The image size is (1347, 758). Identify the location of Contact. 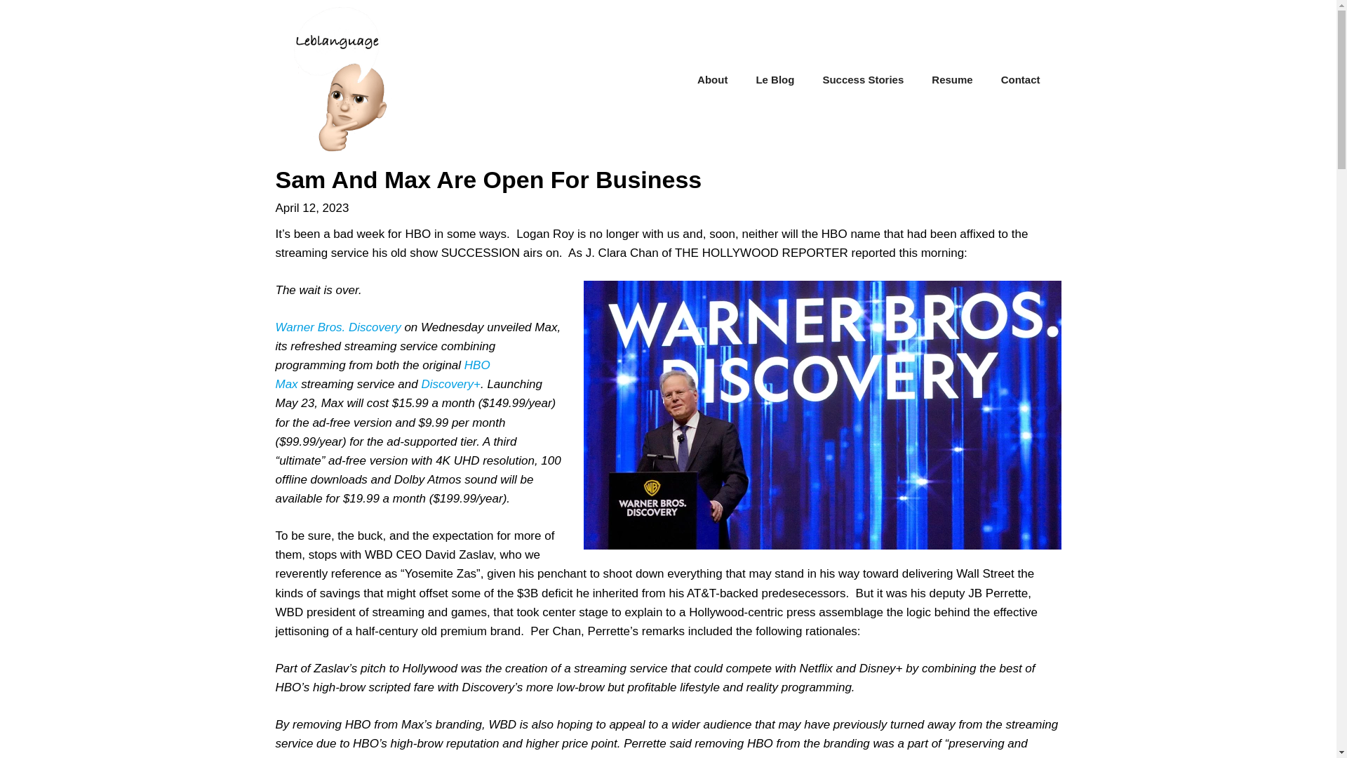
(1021, 80).